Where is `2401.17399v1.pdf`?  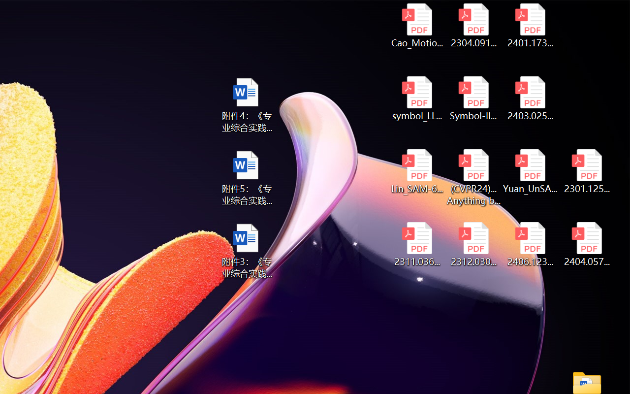
2401.17399v1.pdf is located at coordinates (531, 26).